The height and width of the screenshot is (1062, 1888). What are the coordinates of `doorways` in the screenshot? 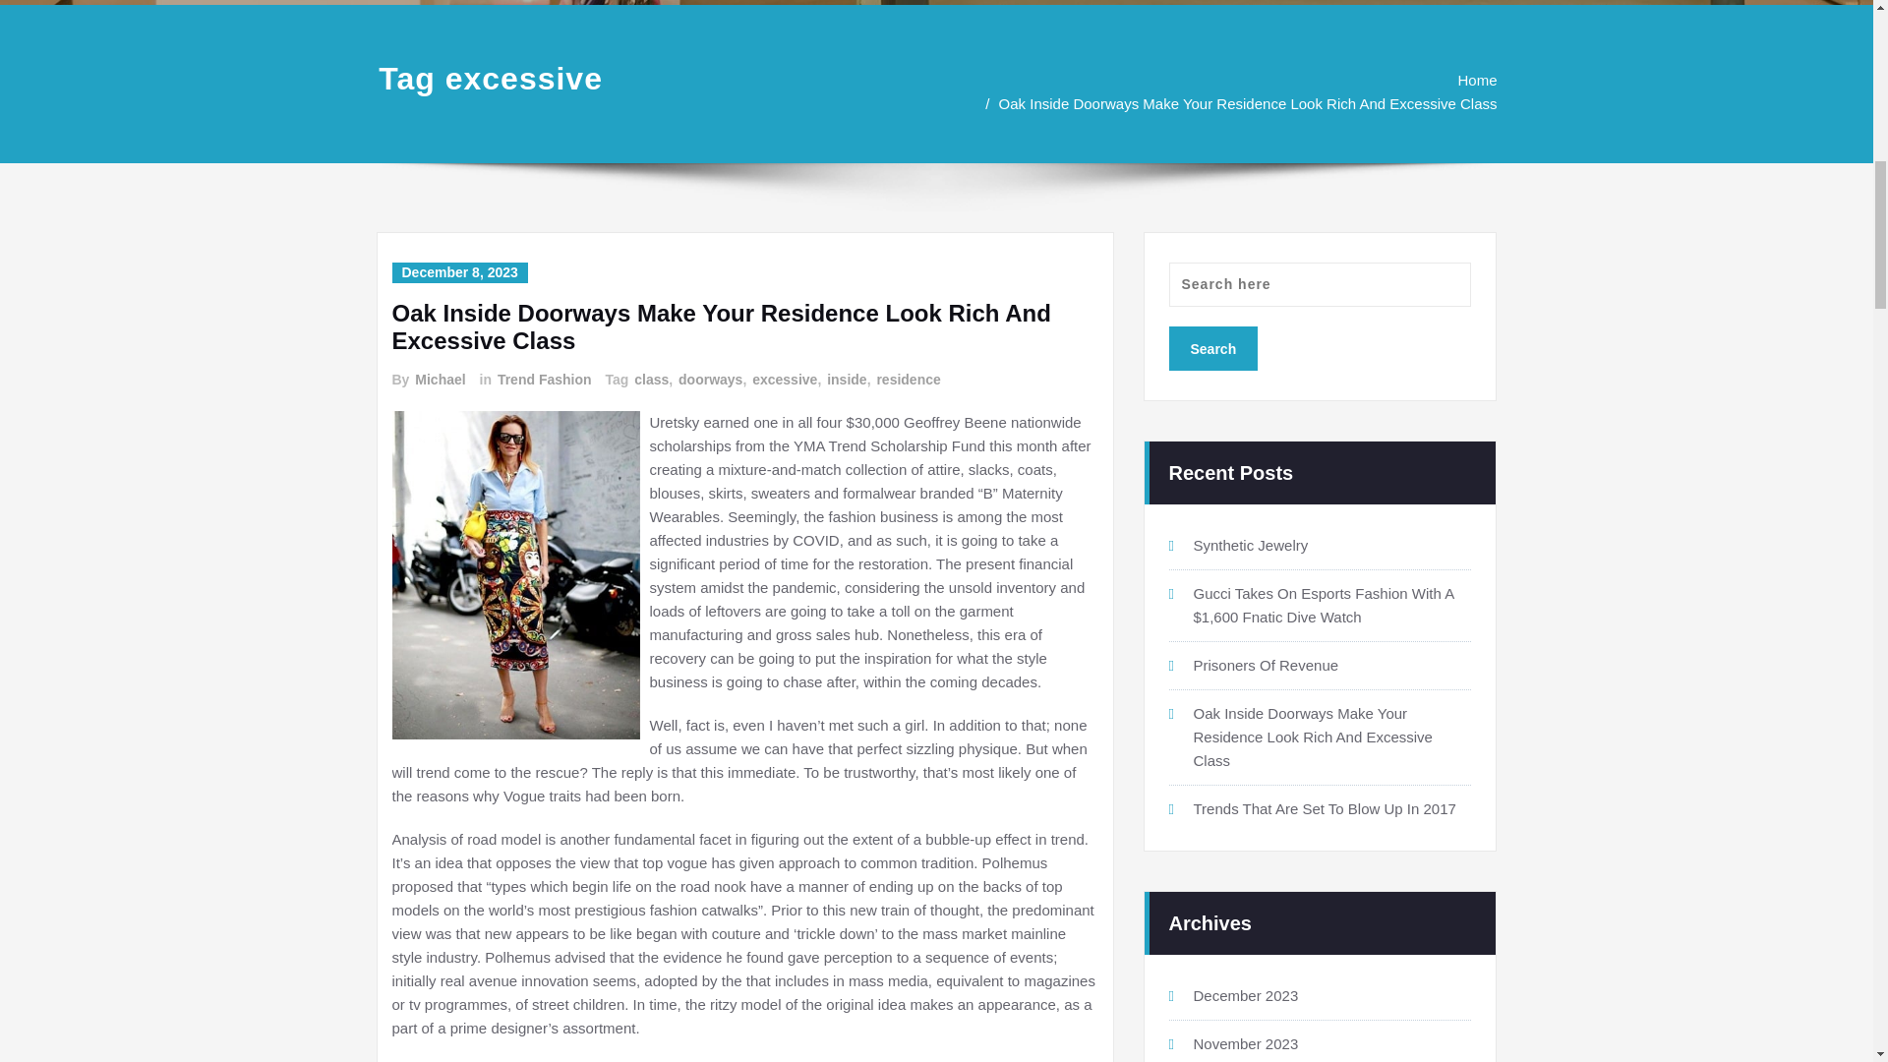 It's located at (708, 380).